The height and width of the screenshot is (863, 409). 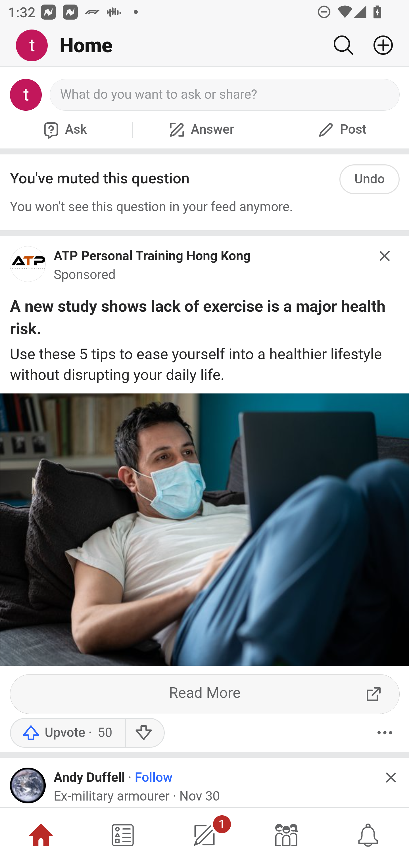 I want to click on What do you want to ask or share?, so click(x=225, y=95).